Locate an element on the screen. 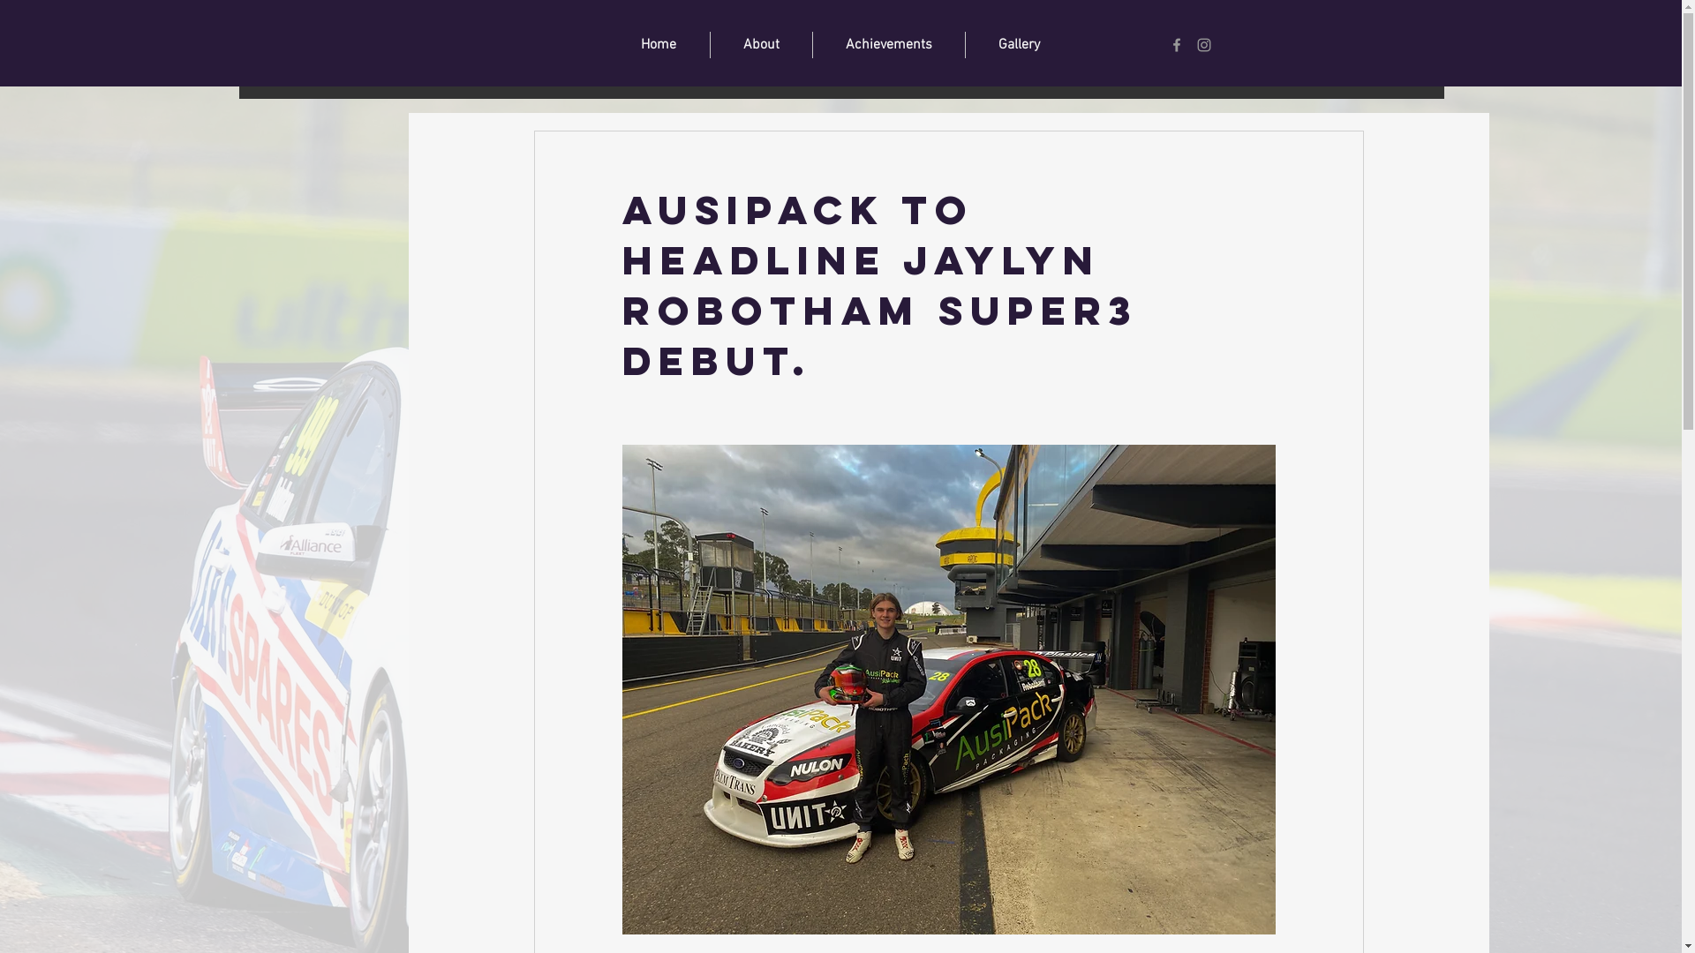  Achievements is located at coordinates (888, 45).